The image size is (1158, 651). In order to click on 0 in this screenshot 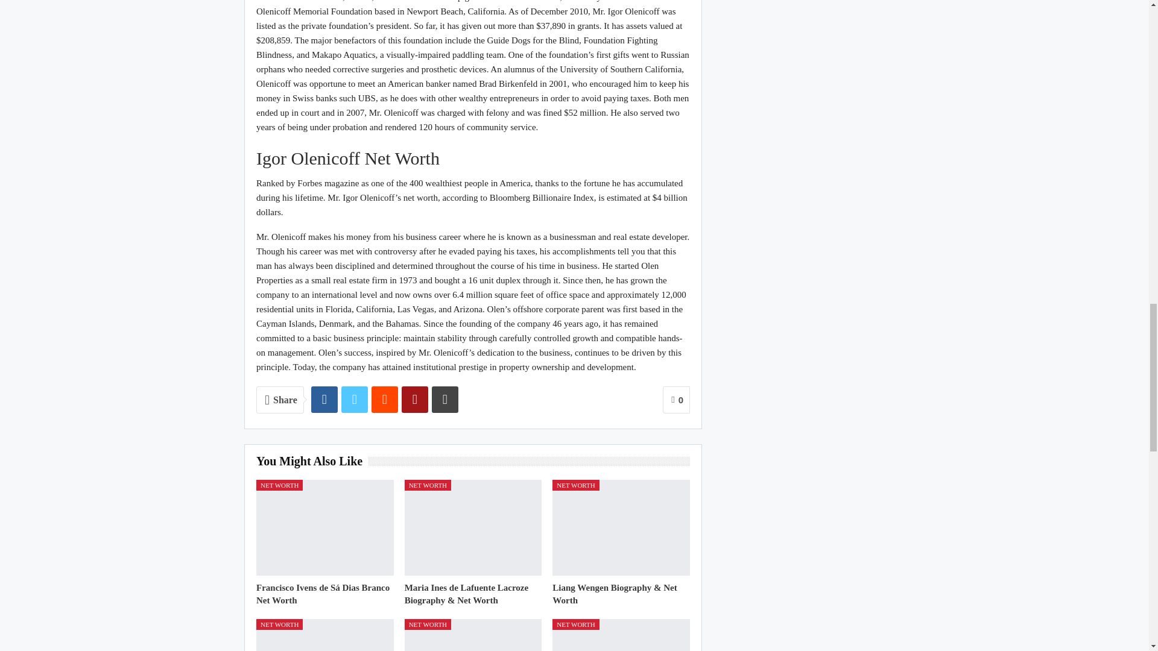, I will do `click(676, 400)`.